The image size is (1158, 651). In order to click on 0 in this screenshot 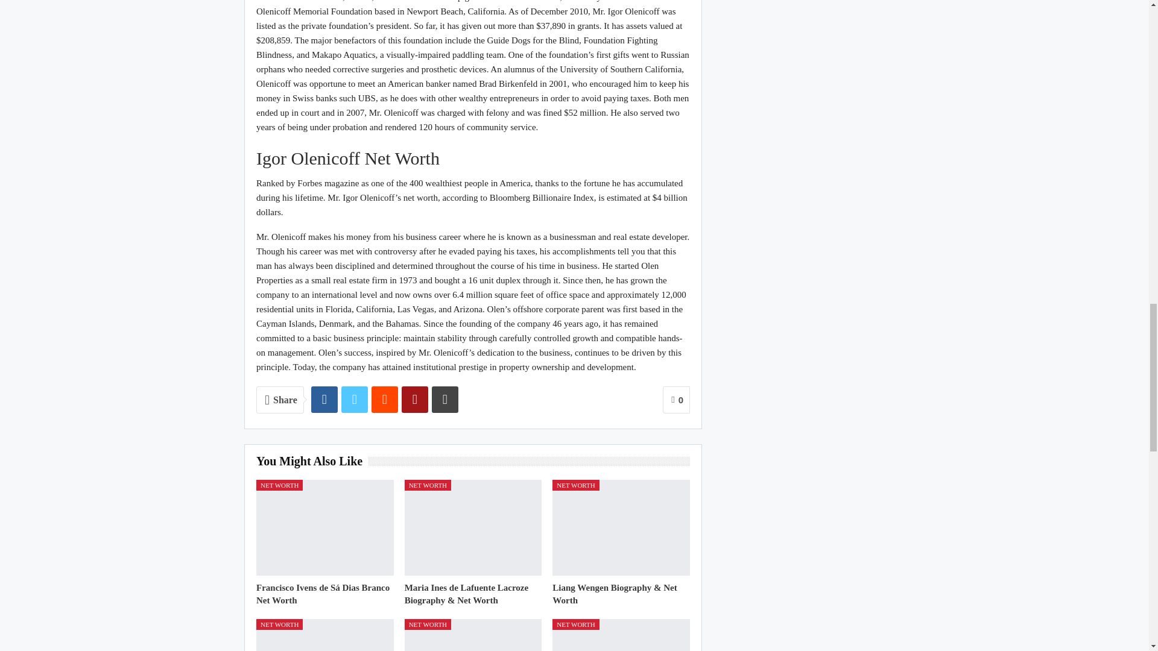, I will do `click(676, 400)`.